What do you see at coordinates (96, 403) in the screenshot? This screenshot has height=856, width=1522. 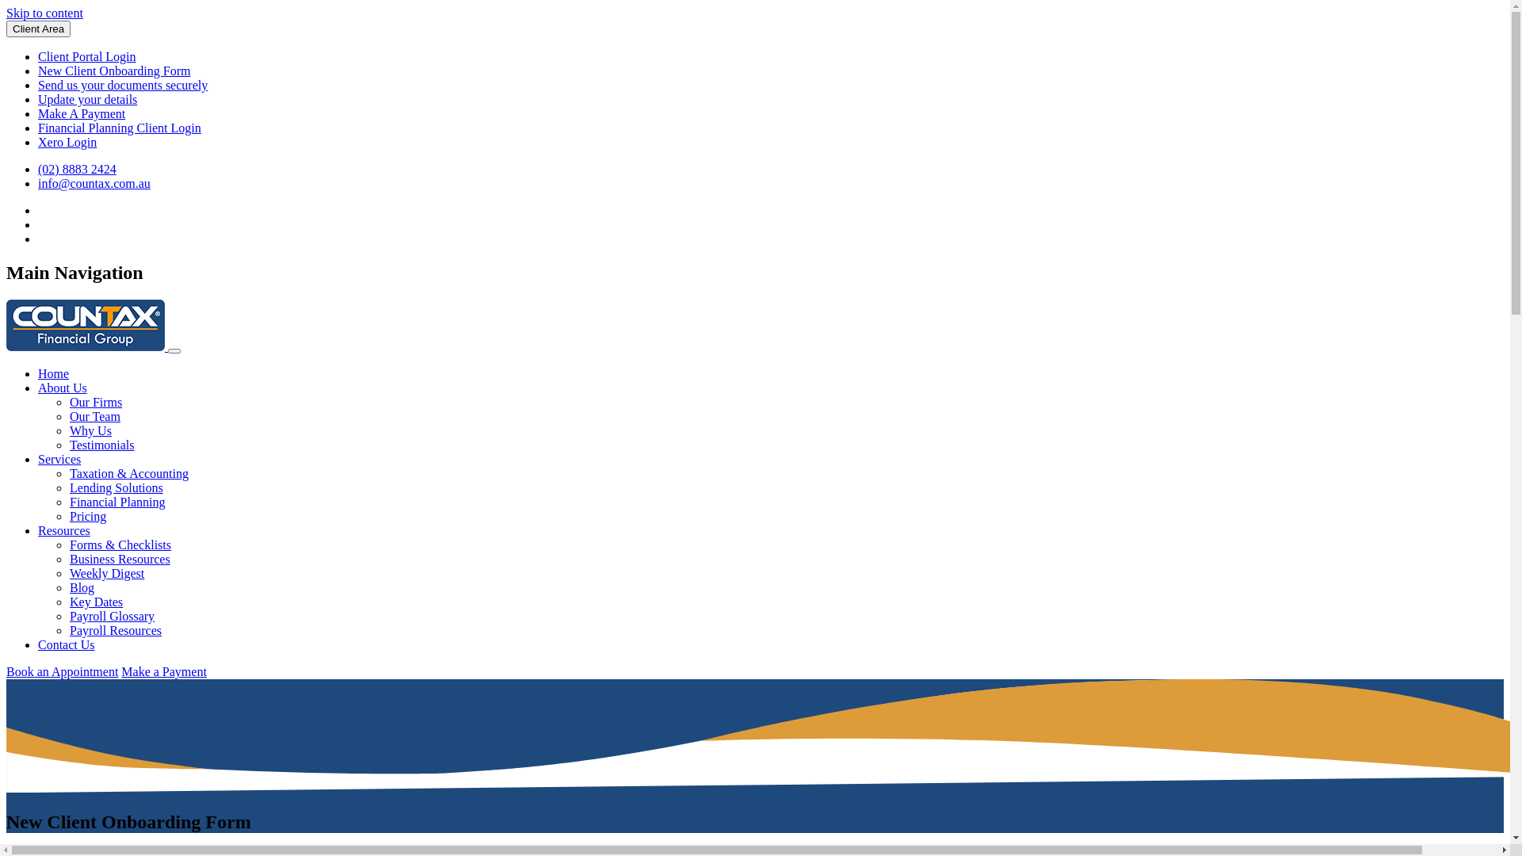 I see `Our Firms` at bounding box center [96, 403].